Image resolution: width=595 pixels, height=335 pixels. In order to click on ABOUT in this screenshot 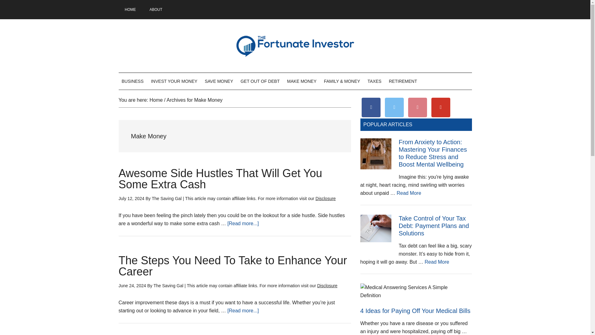, I will do `click(156, 9)`.